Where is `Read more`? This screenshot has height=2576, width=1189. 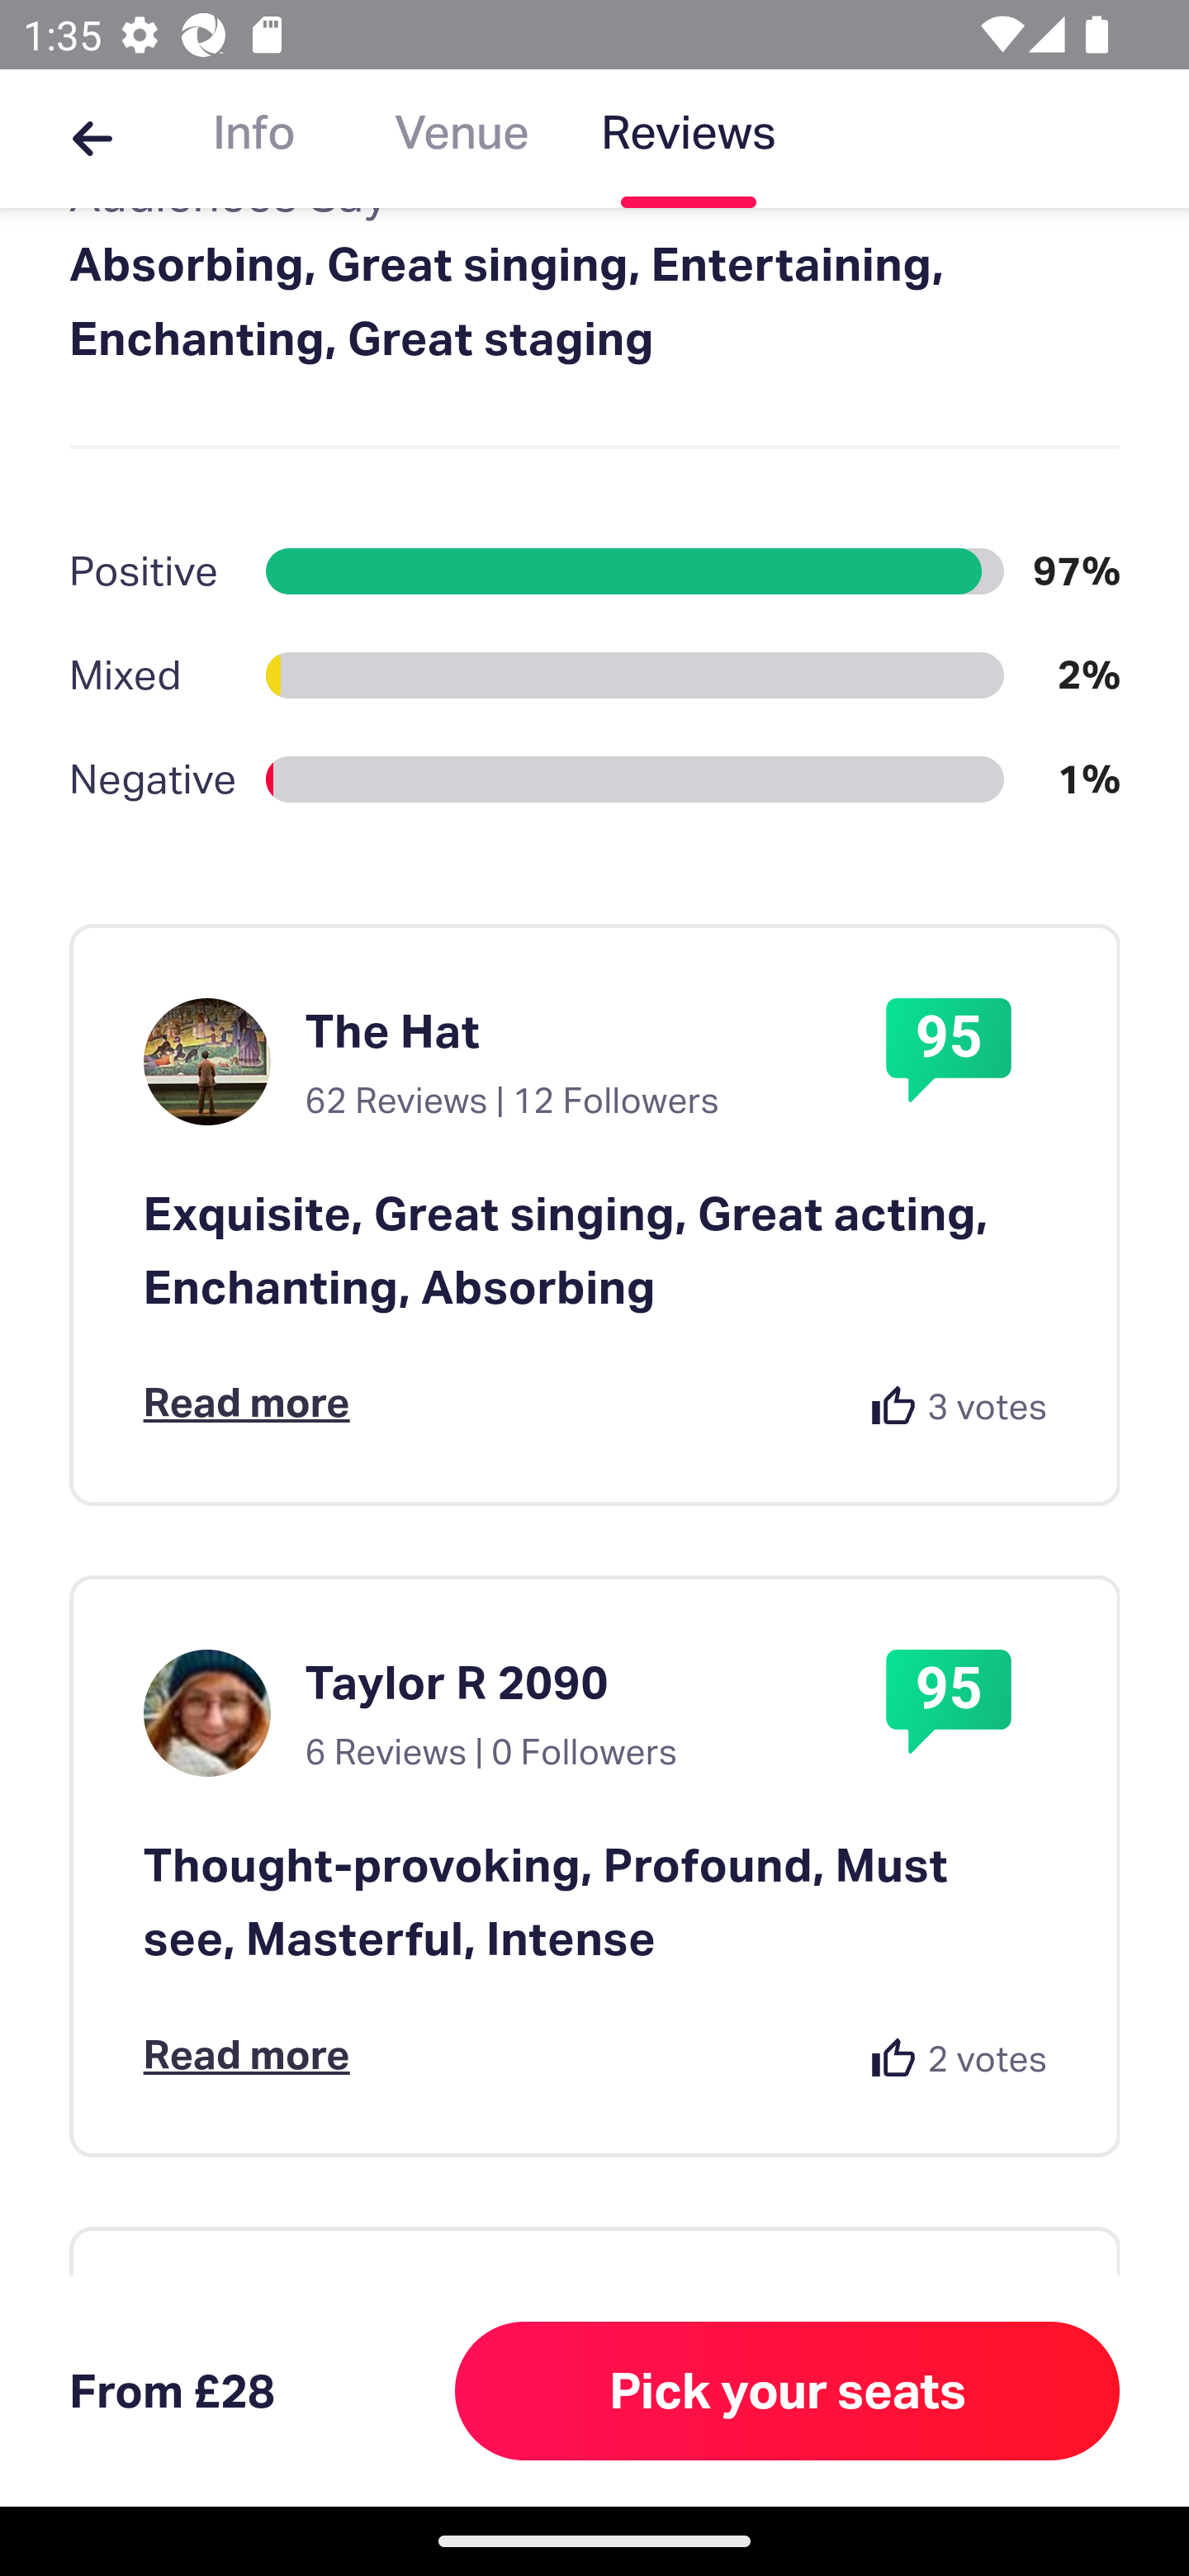 Read more is located at coordinates (247, 1402).